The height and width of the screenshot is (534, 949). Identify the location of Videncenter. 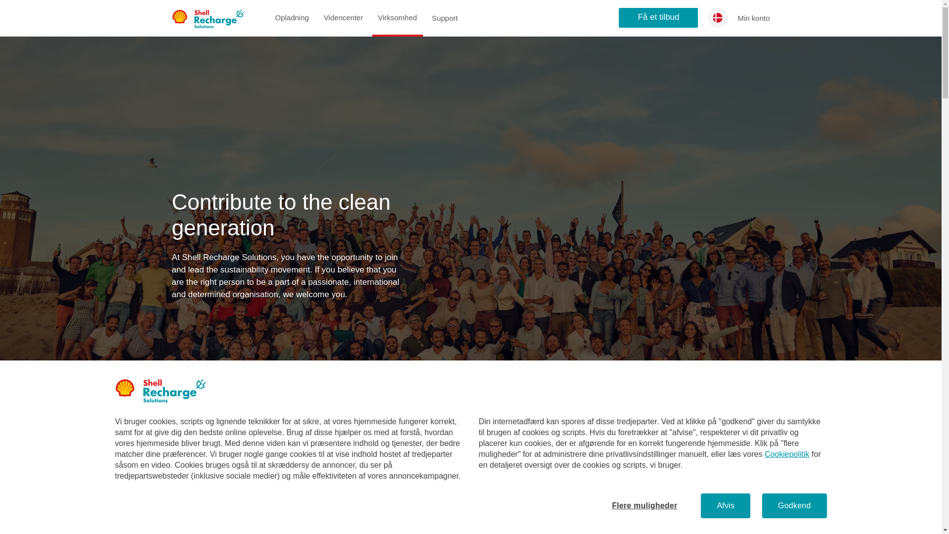
(343, 18).